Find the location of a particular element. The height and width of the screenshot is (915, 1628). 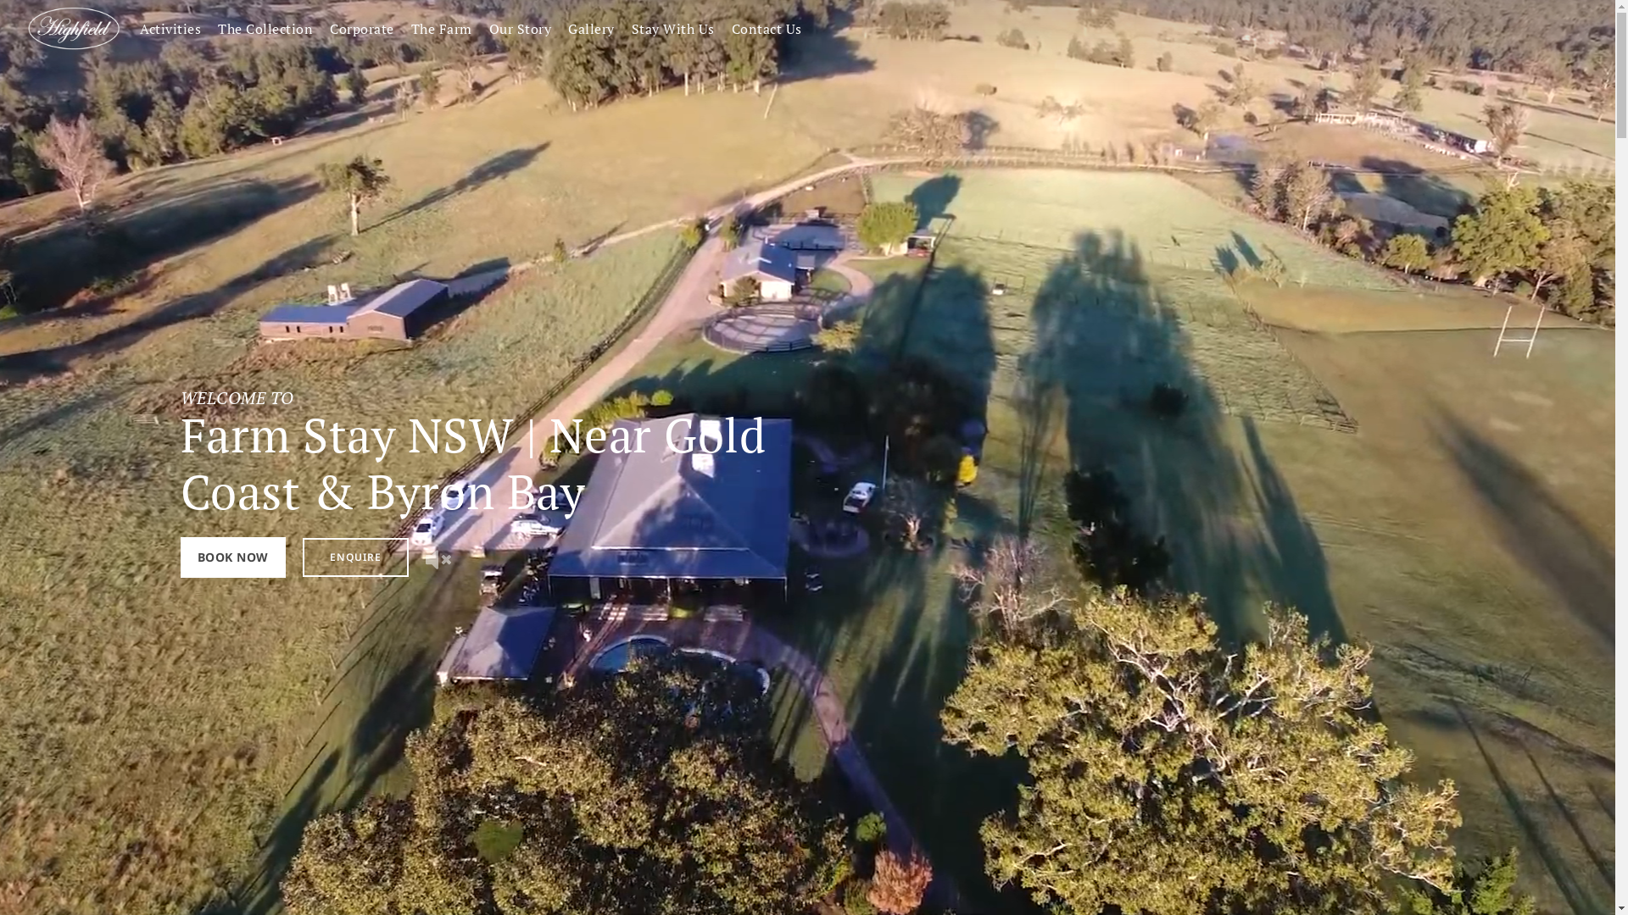

Corporate is located at coordinates (362, 29).